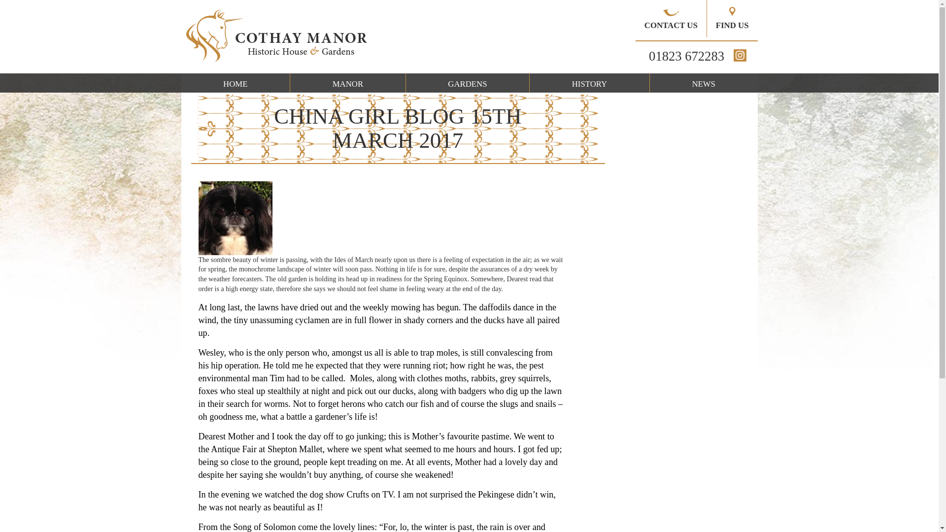  Describe the element at coordinates (589, 83) in the screenshot. I see `HISTORY` at that location.